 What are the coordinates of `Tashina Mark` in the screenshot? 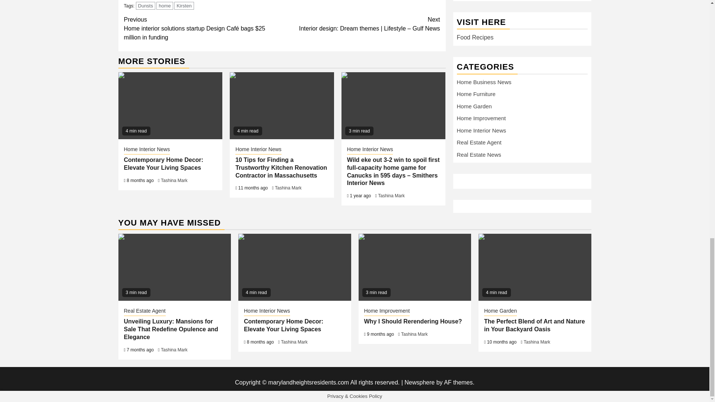 It's located at (391, 196).